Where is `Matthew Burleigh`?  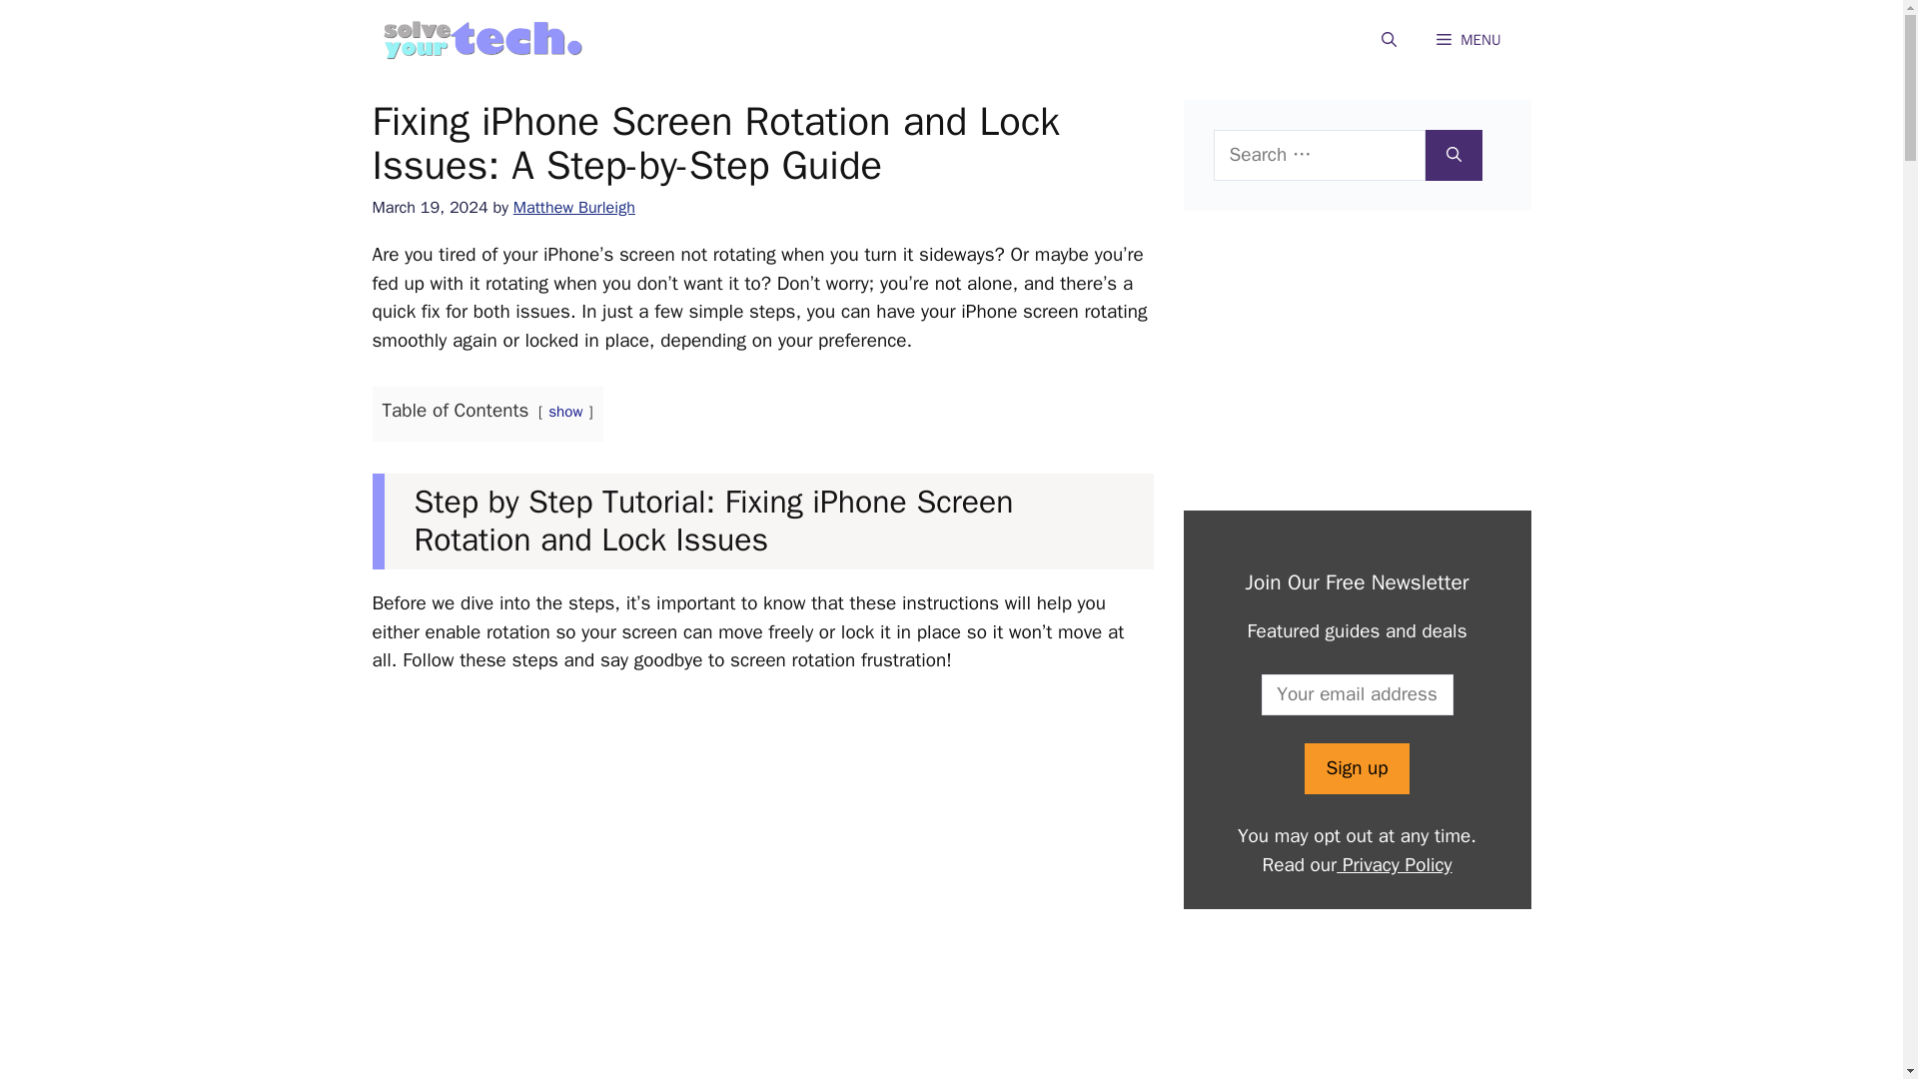 Matthew Burleigh is located at coordinates (573, 207).